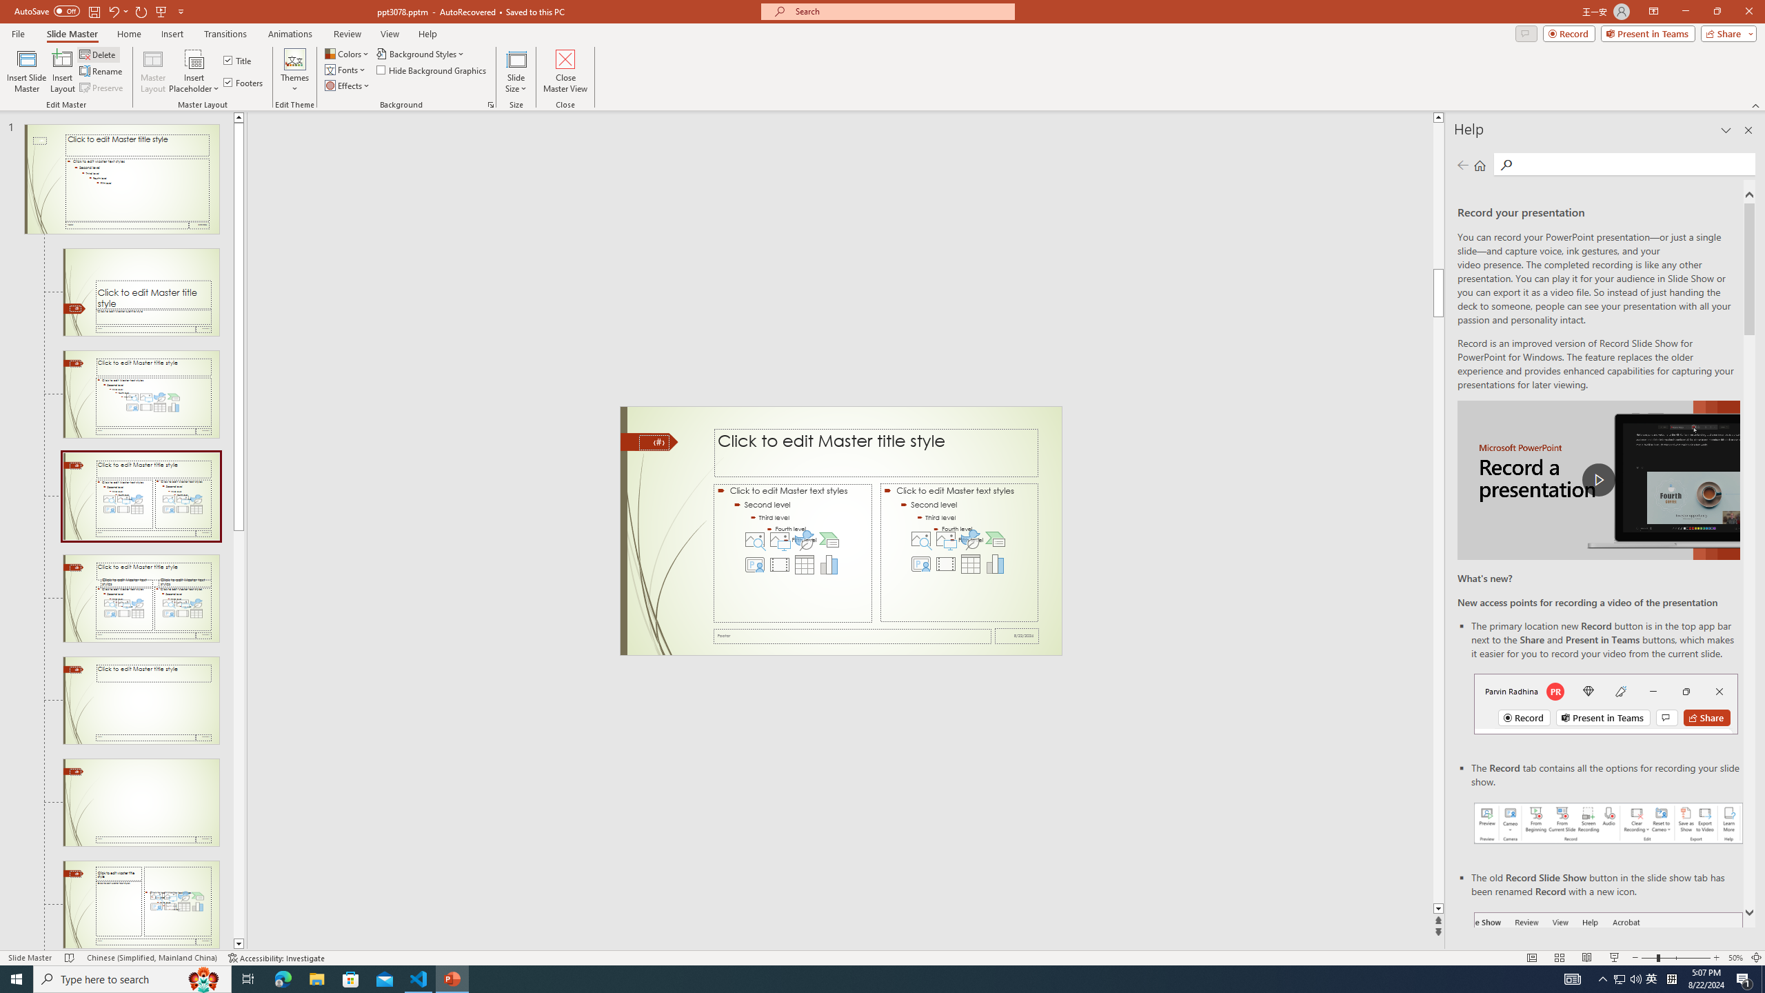 Image resolution: width=1765 pixels, height=993 pixels. I want to click on Slide Size, so click(516, 71).